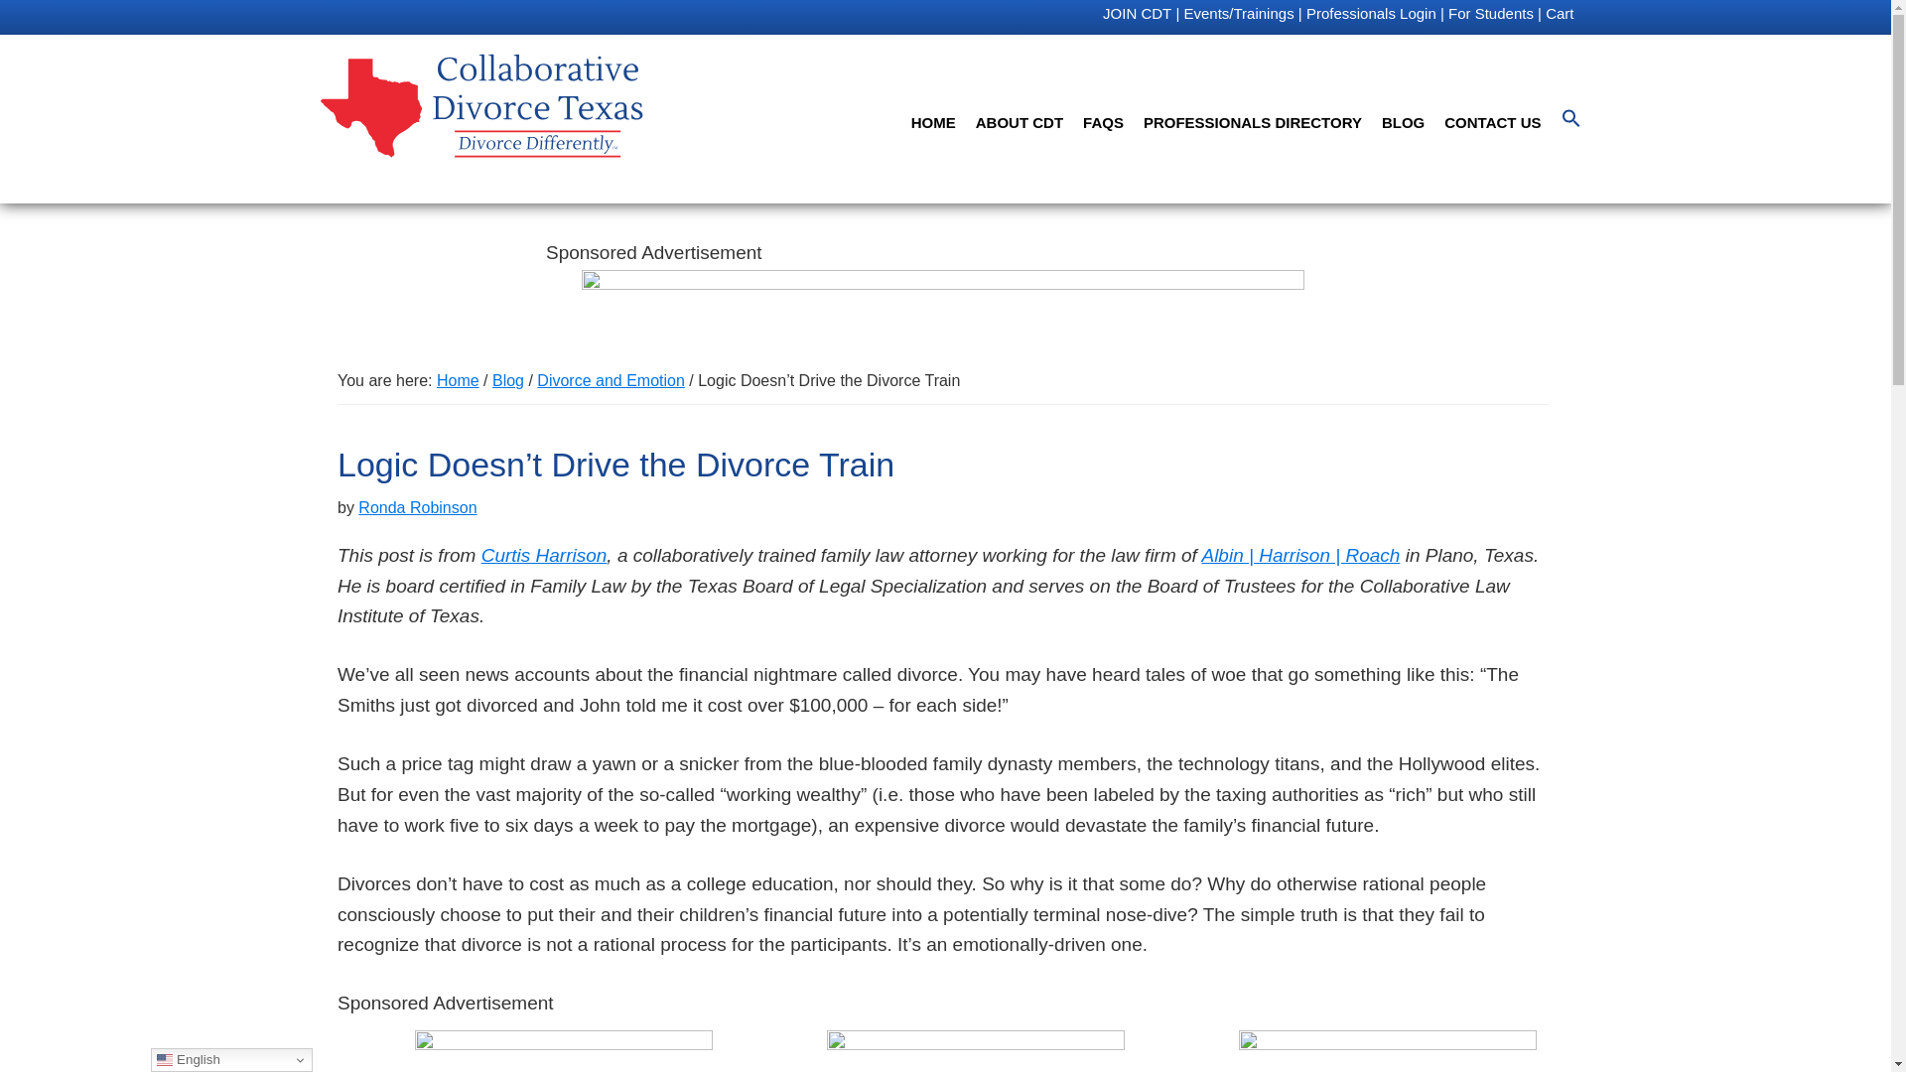 The height and width of the screenshot is (1072, 1906). Describe the element at coordinates (1560, 14) in the screenshot. I see `Cart` at that location.